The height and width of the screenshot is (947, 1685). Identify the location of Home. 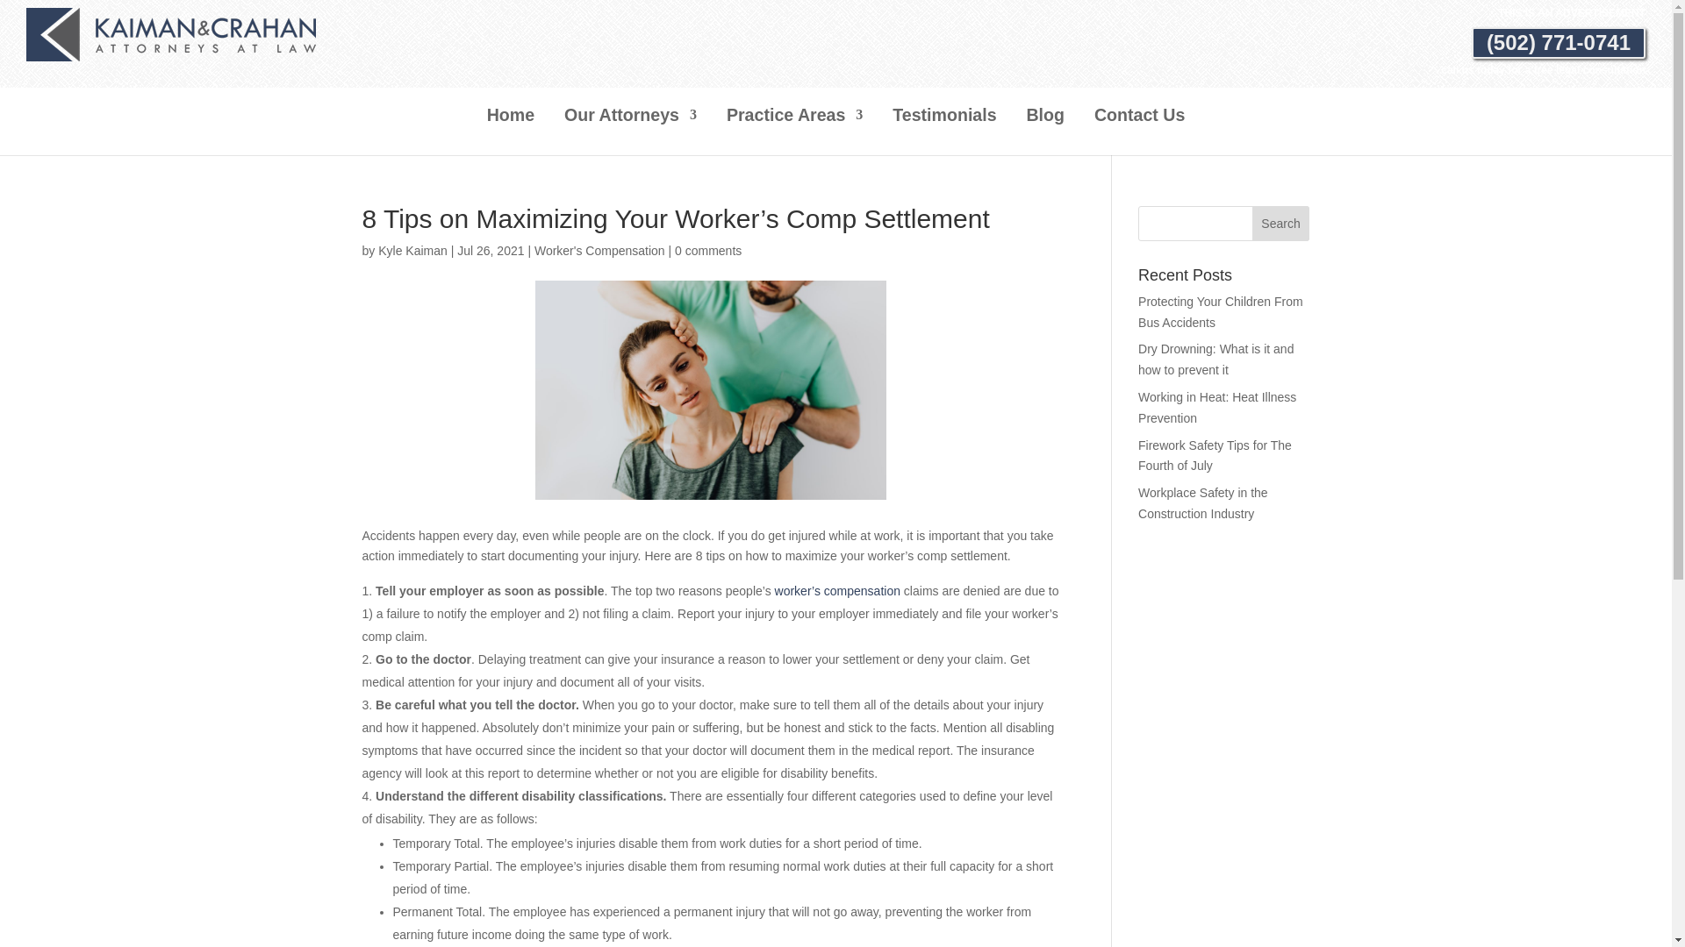
(510, 132).